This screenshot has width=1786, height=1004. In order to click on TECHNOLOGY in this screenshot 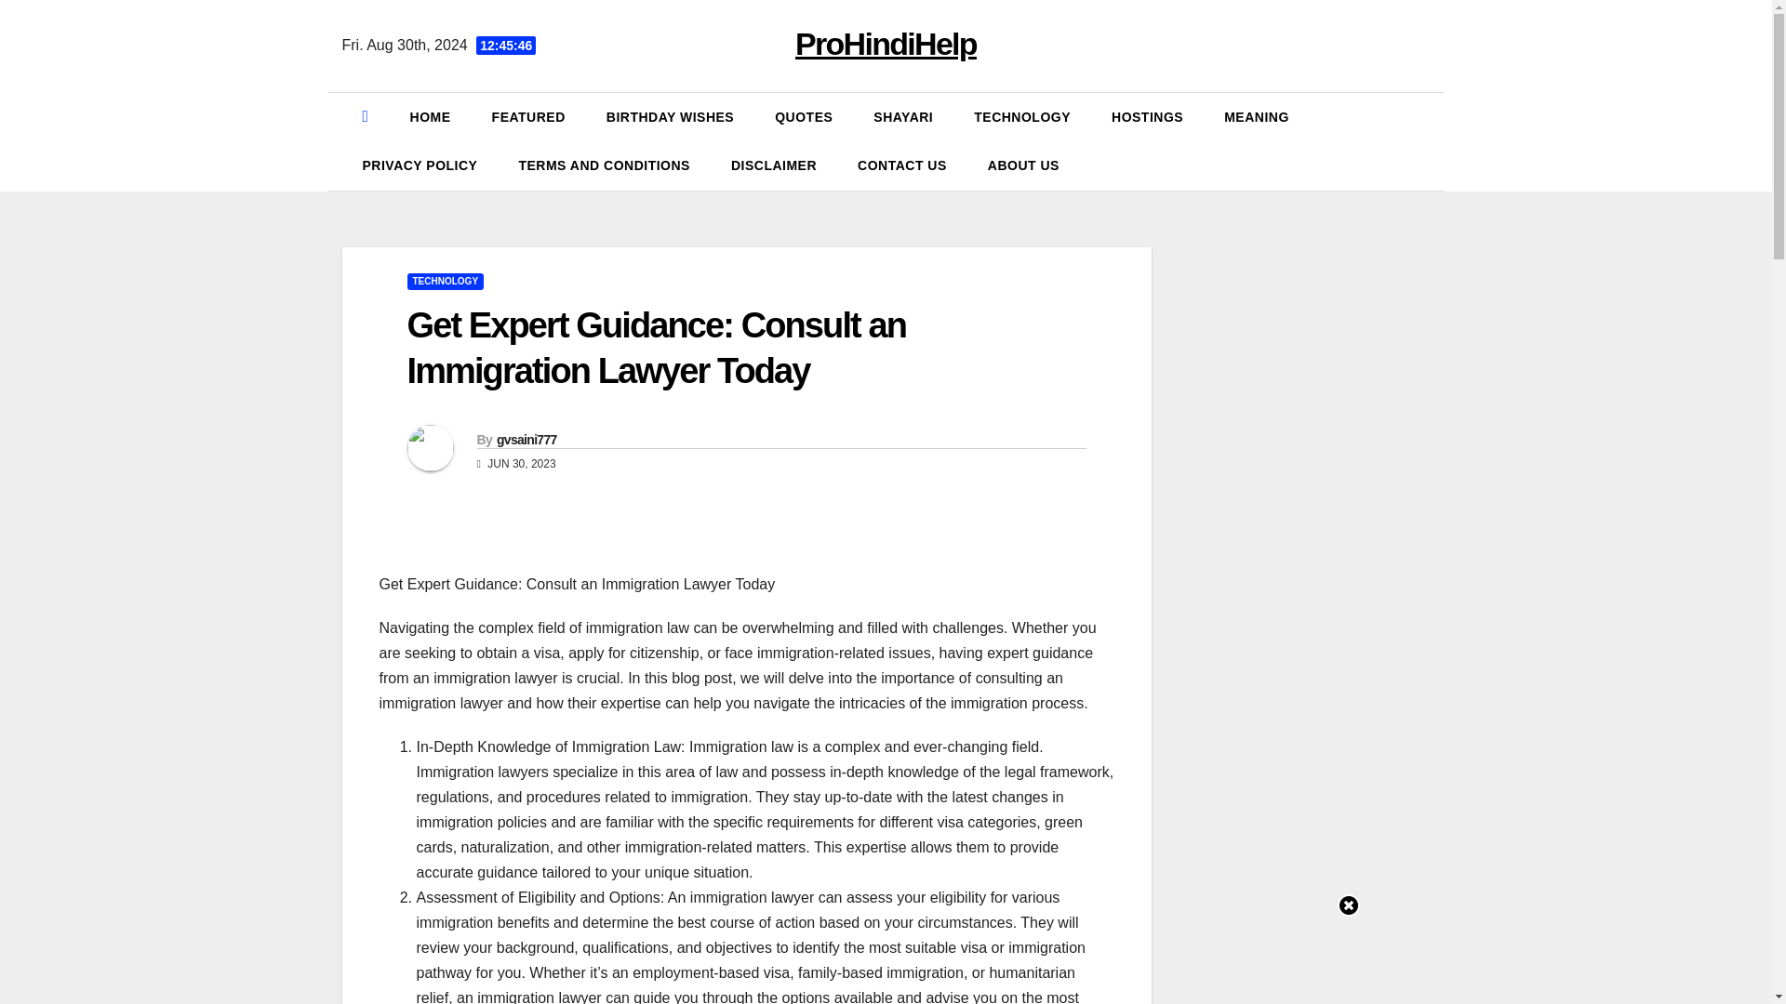, I will do `click(445, 281)`.